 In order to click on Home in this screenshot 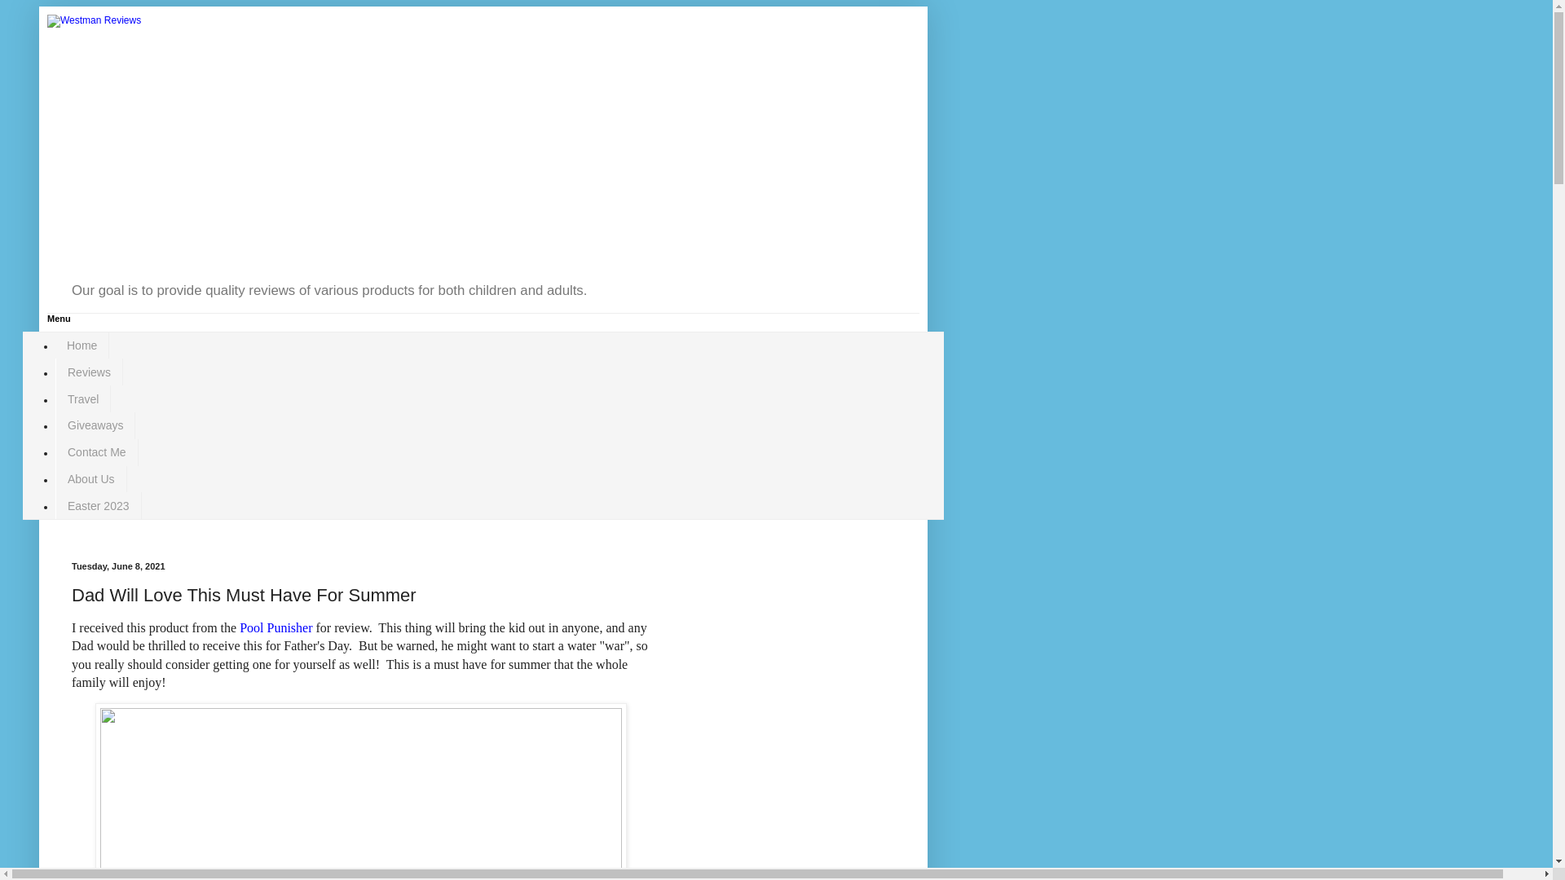, I will do `click(82, 345)`.